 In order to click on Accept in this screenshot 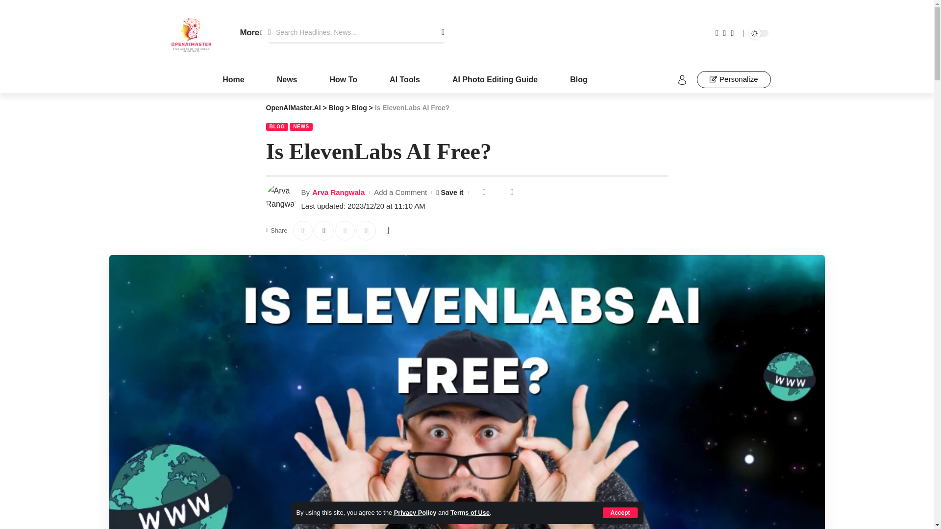, I will do `click(619, 512)`.